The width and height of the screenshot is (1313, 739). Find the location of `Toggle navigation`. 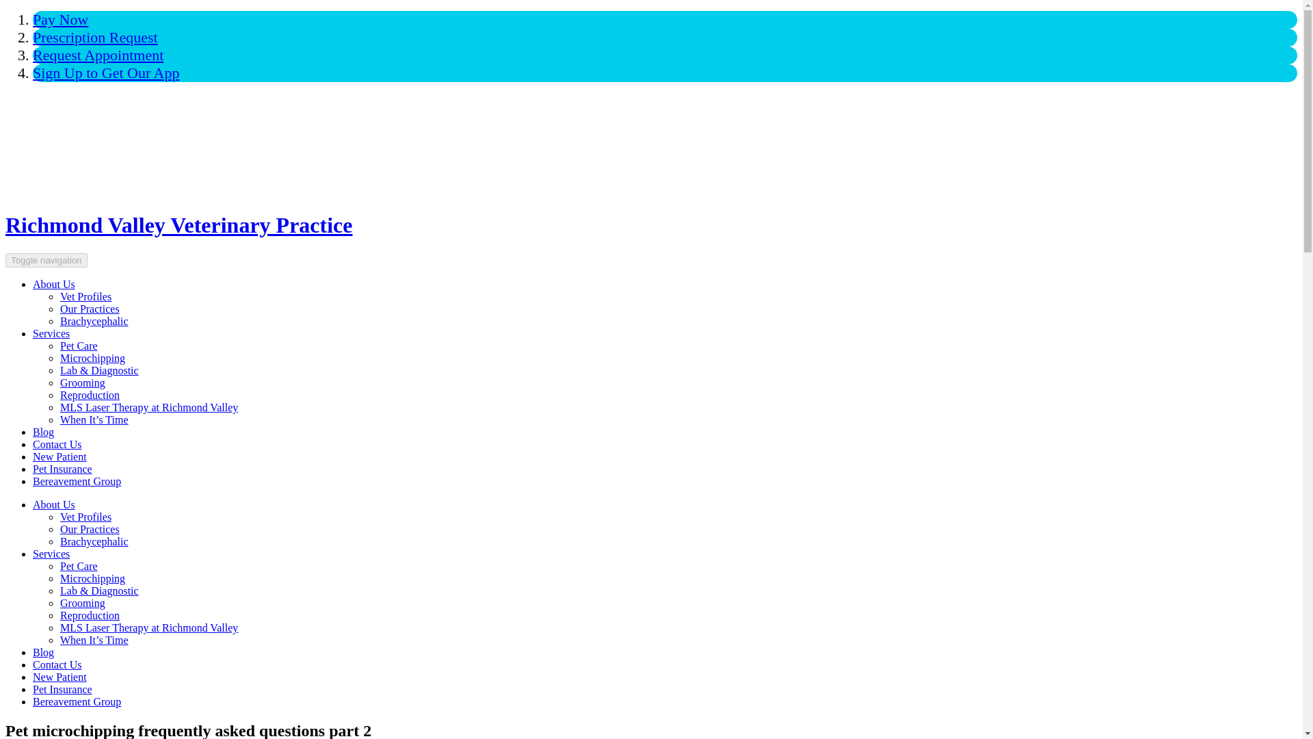

Toggle navigation is located at coordinates (47, 260).